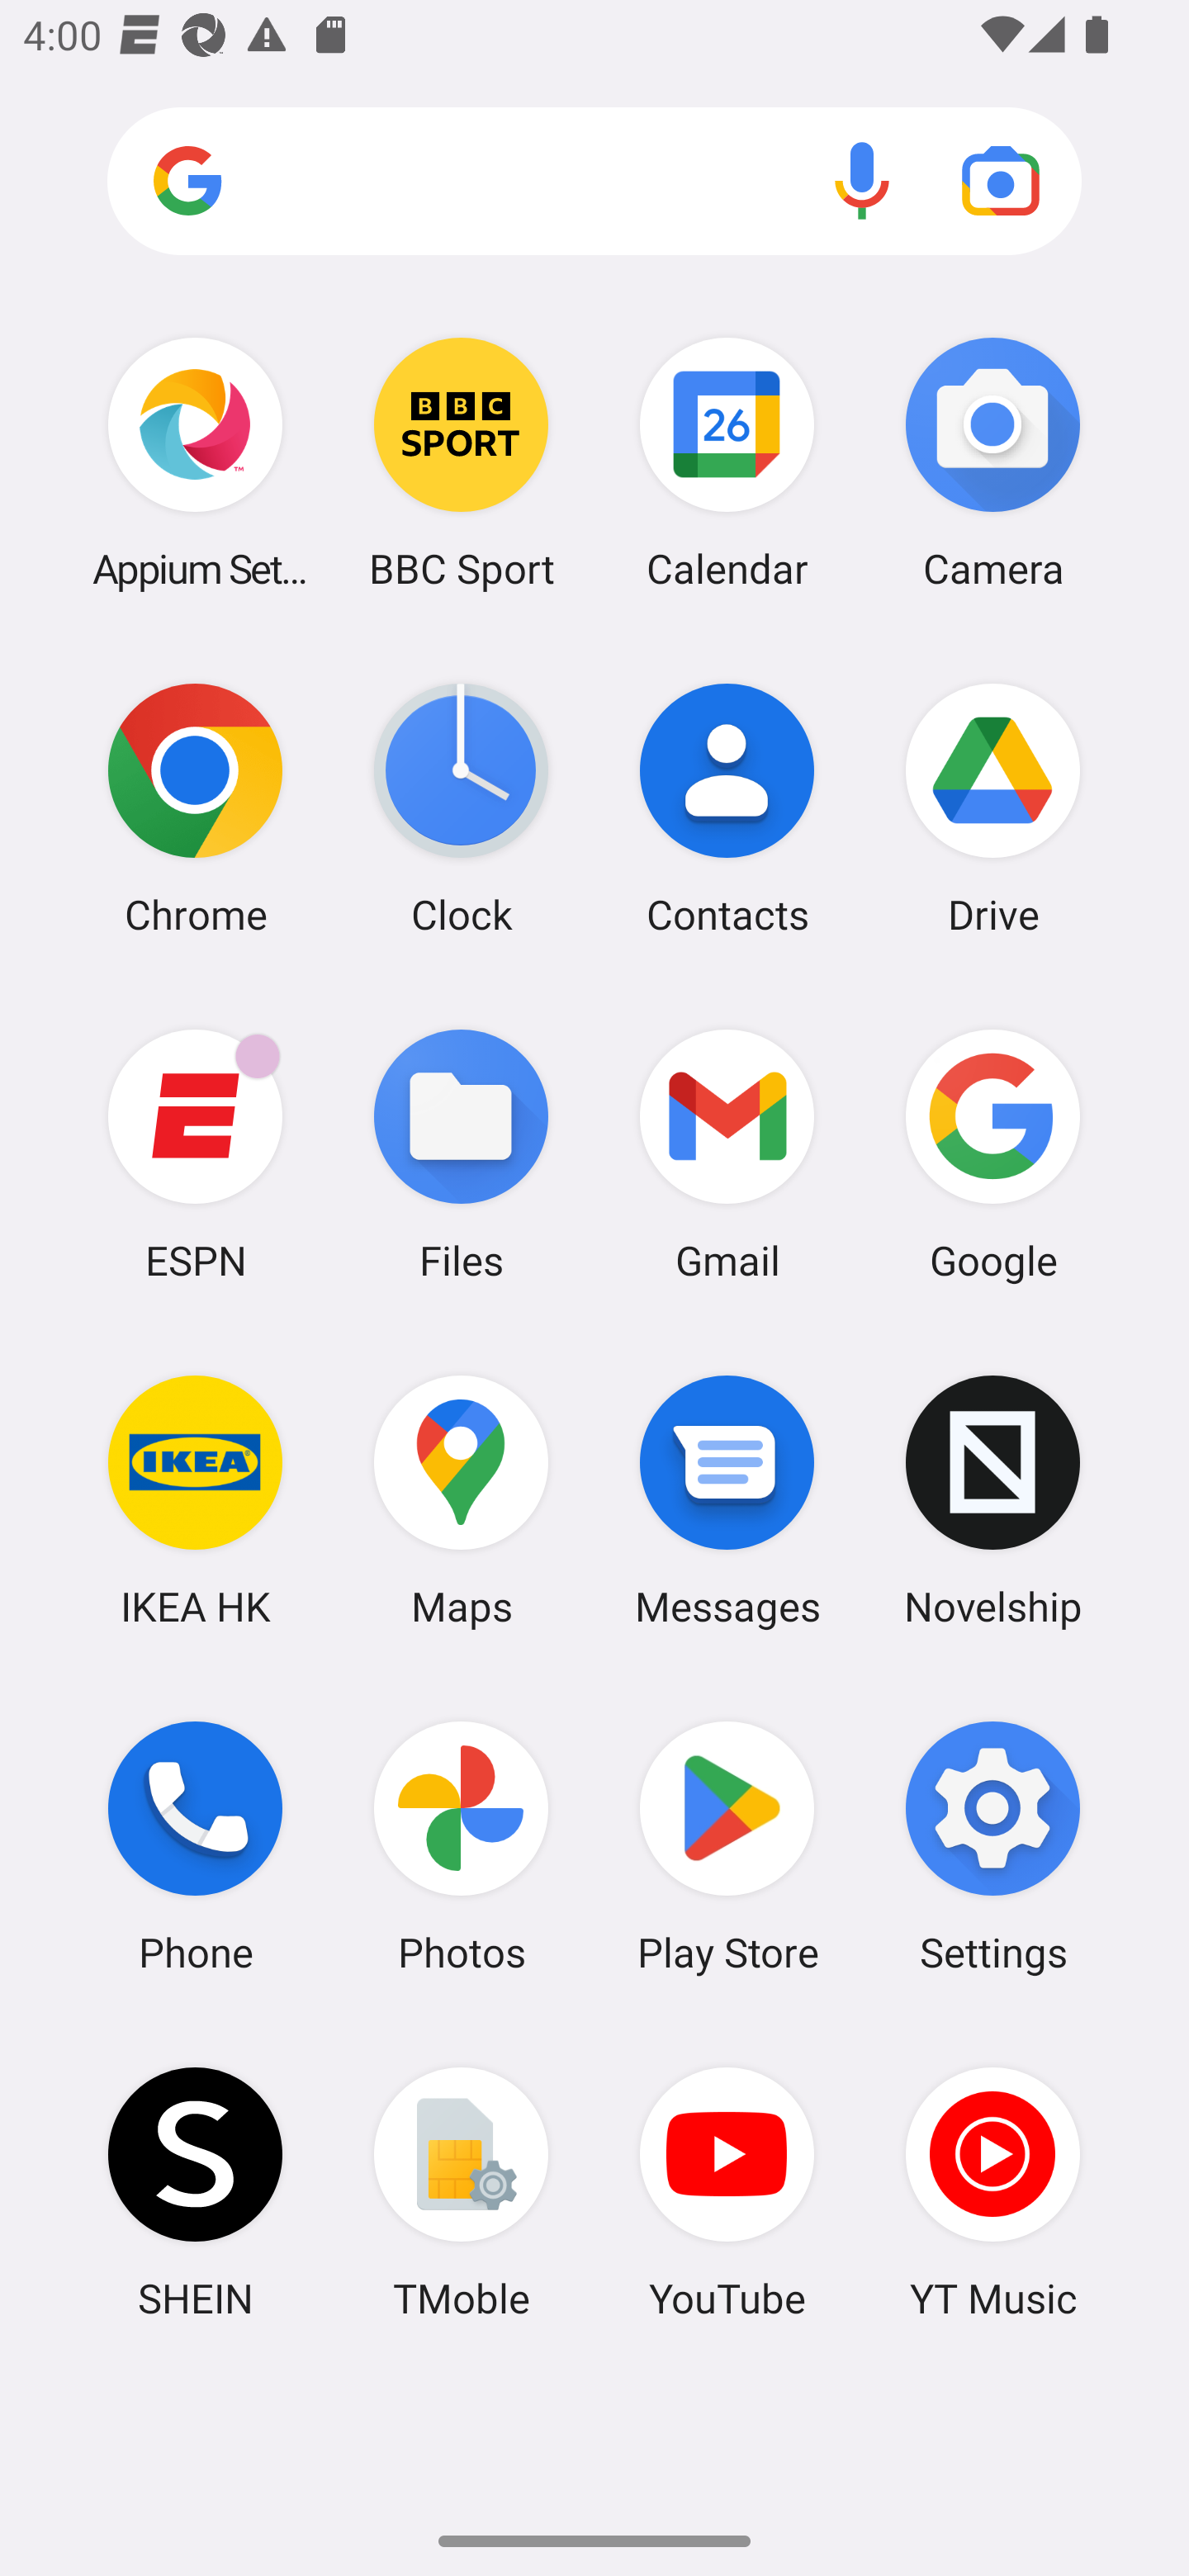 The height and width of the screenshot is (2576, 1189). I want to click on TMoble, so click(461, 2192).